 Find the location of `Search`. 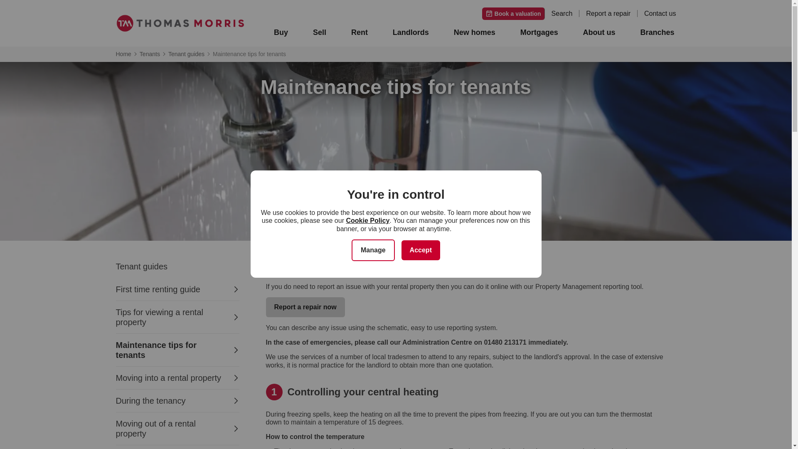

Search is located at coordinates (565, 13).